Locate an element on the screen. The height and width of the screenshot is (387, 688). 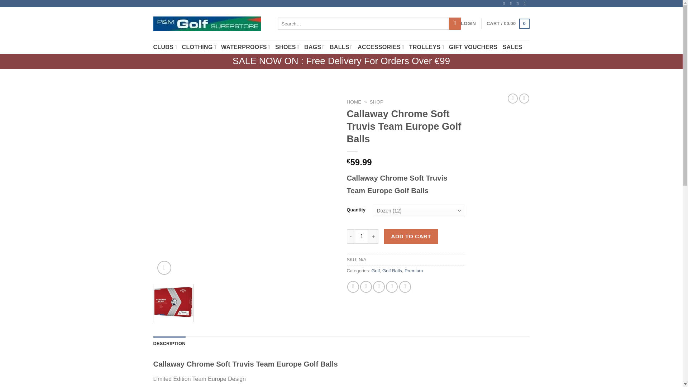
1 is located at coordinates (362, 236).